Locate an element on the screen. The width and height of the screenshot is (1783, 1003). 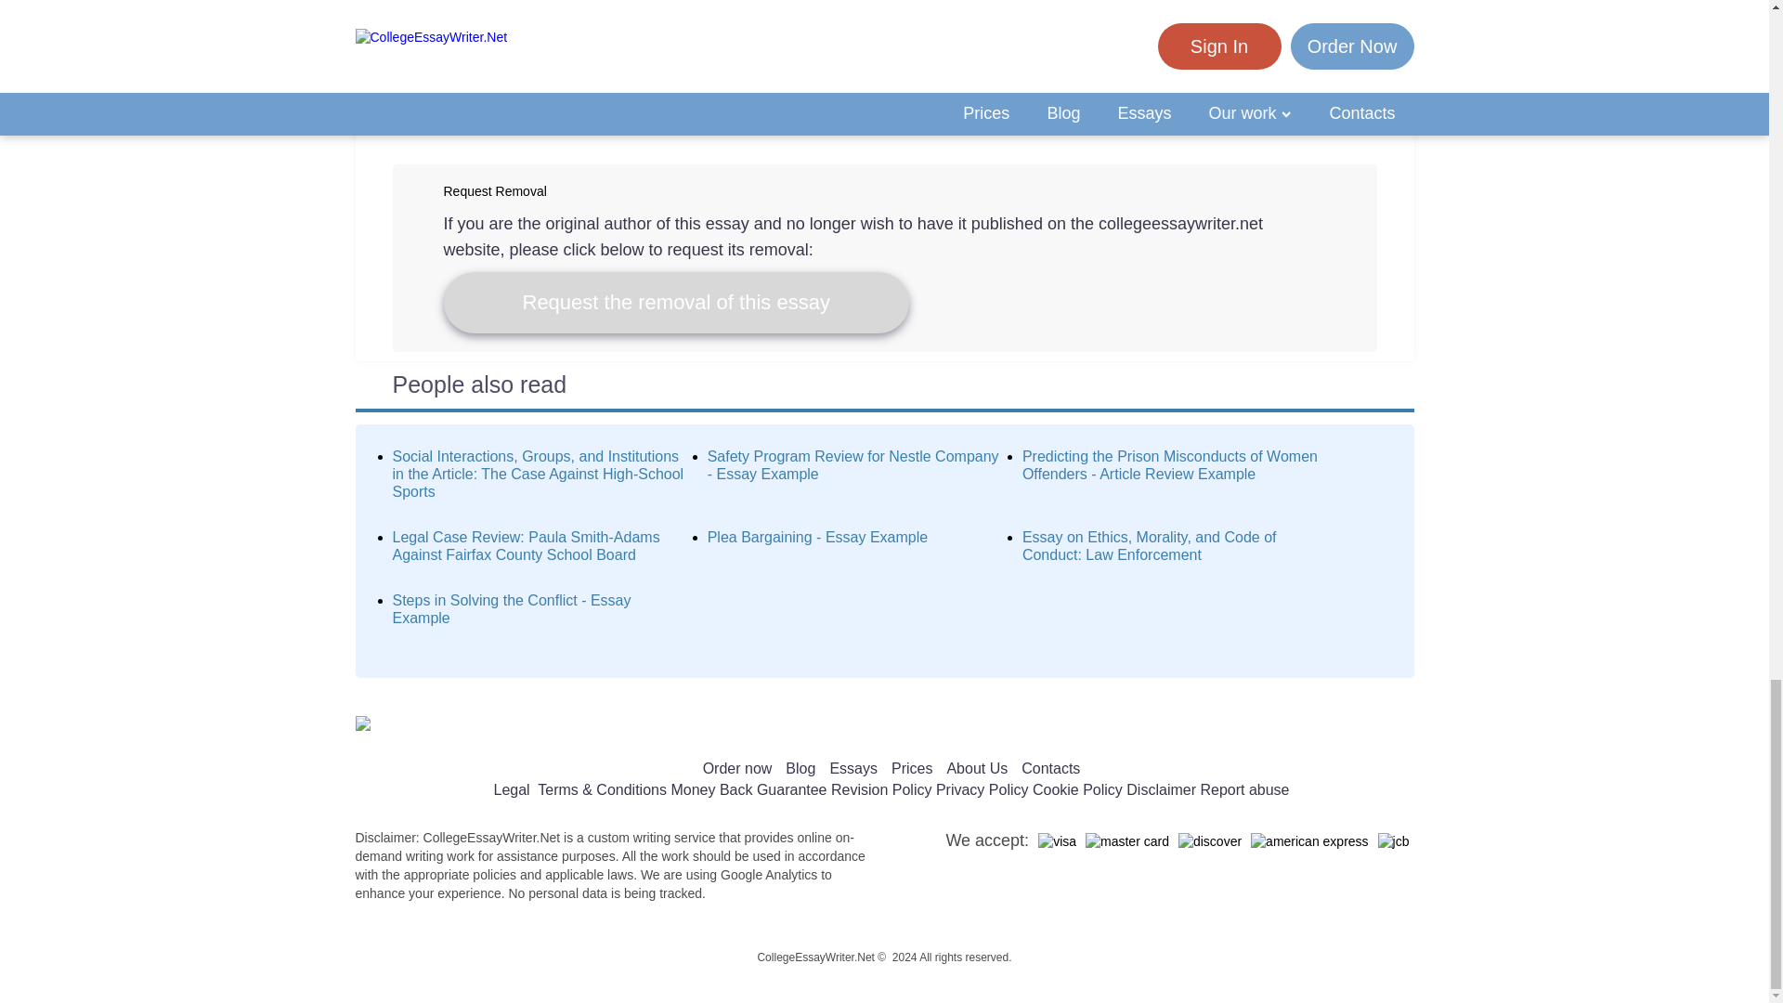
Essays is located at coordinates (852, 767).